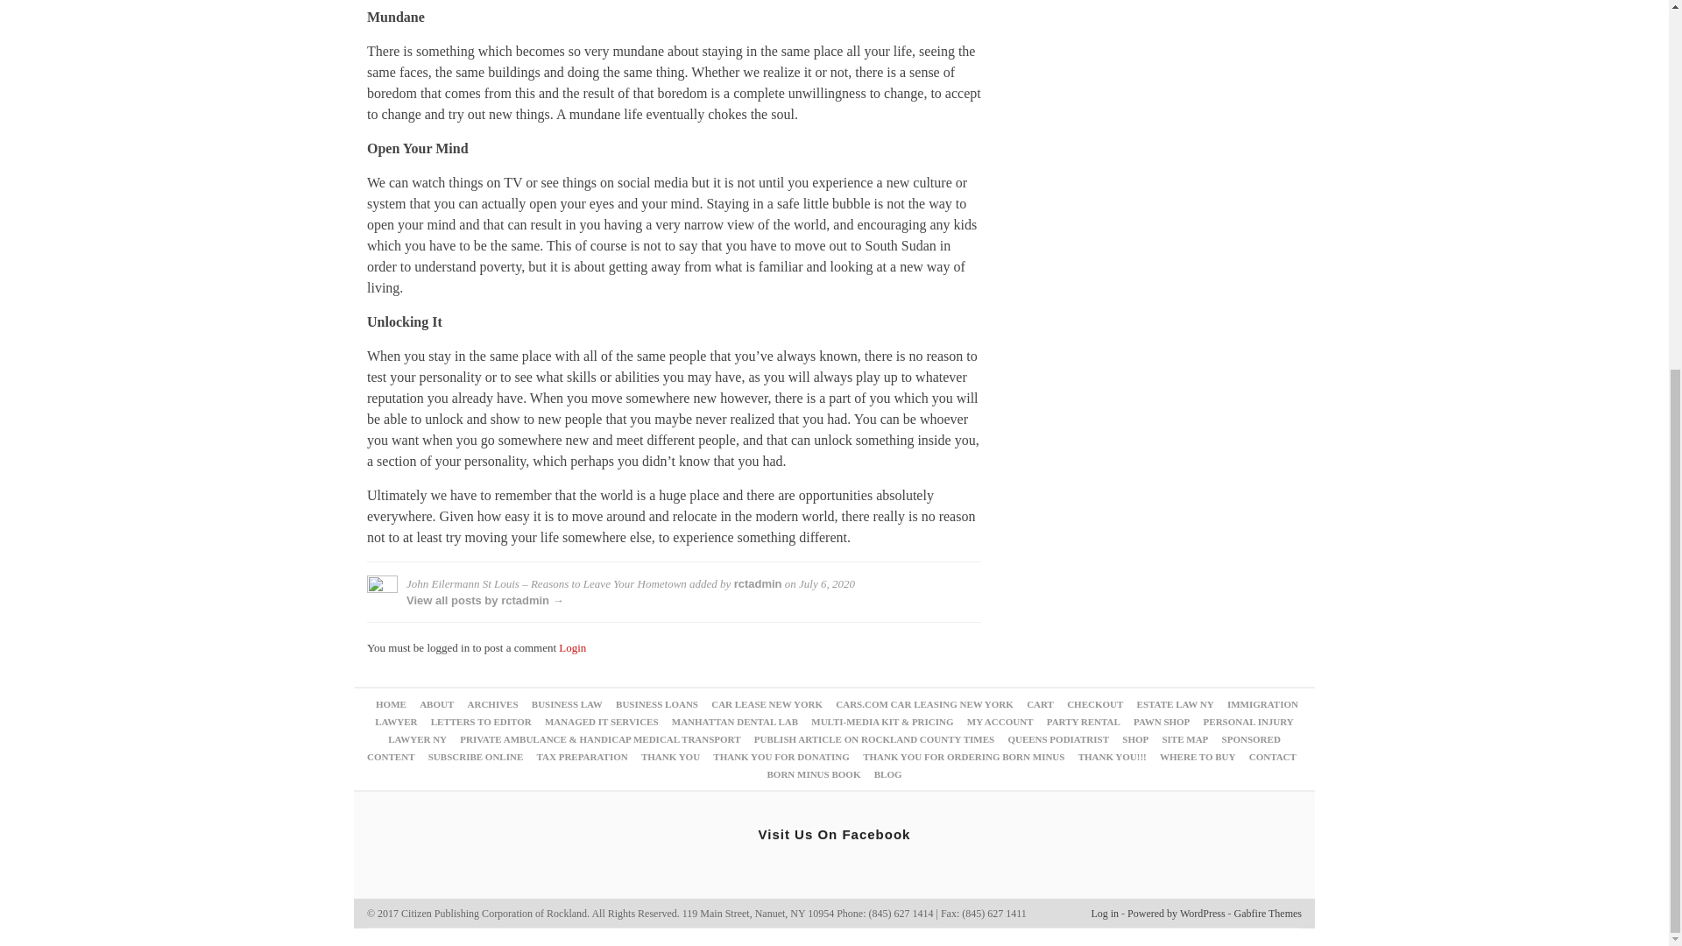  I want to click on Semantic Personal Publishing Platform, so click(1176, 913).